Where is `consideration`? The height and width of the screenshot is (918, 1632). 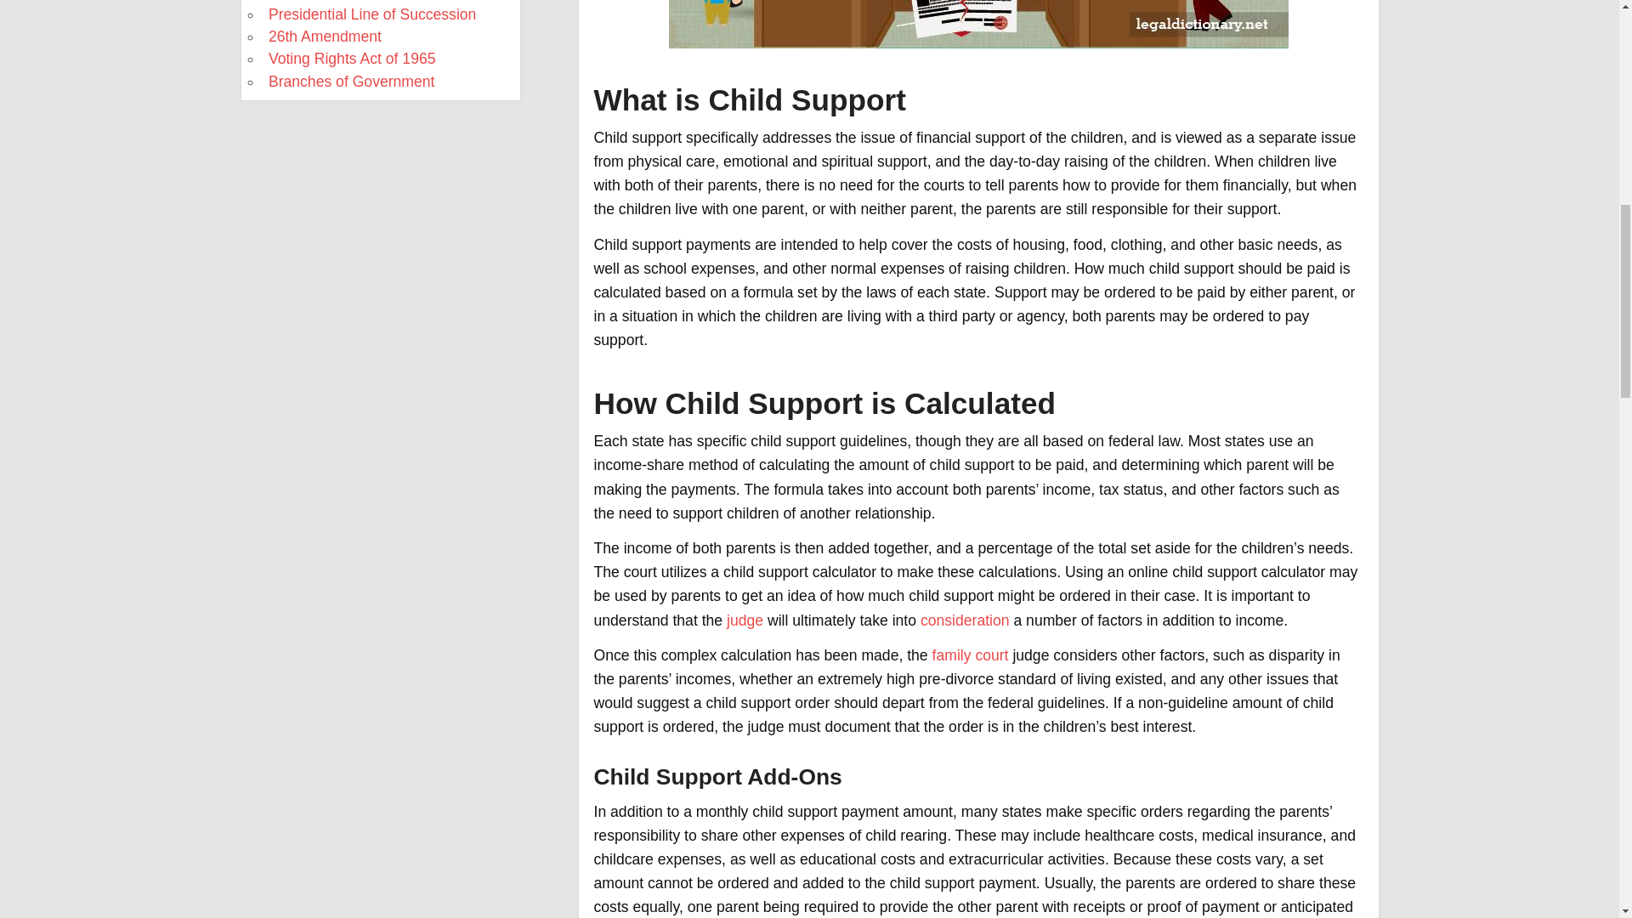 consideration is located at coordinates (965, 620).